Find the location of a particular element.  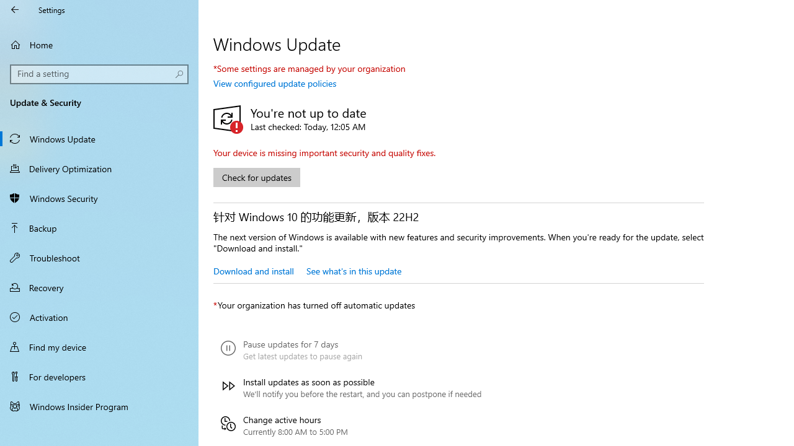

Pause updates for 7 days is located at coordinates (351, 350).